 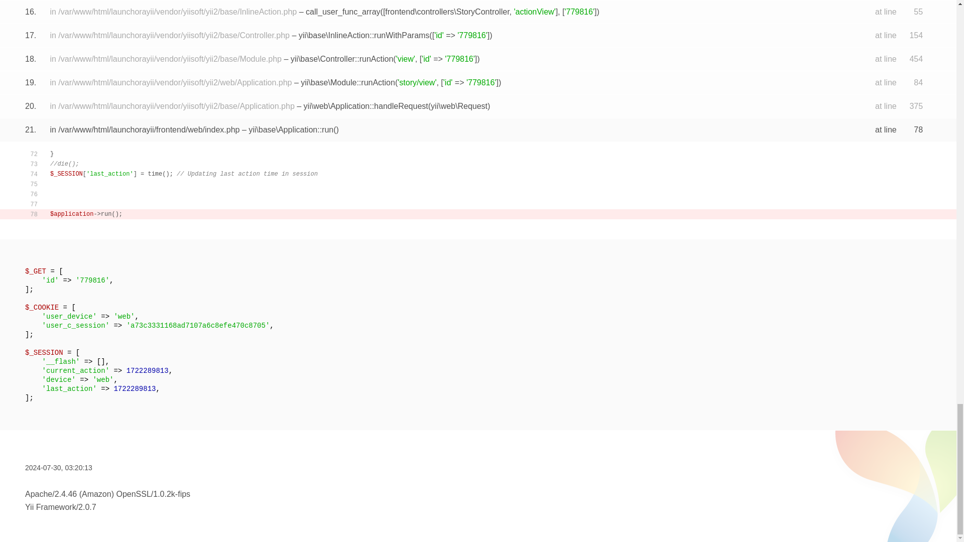 What do you see at coordinates (50, 507) in the screenshot?
I see `Yii Framework` at bounding box center [50, 507].